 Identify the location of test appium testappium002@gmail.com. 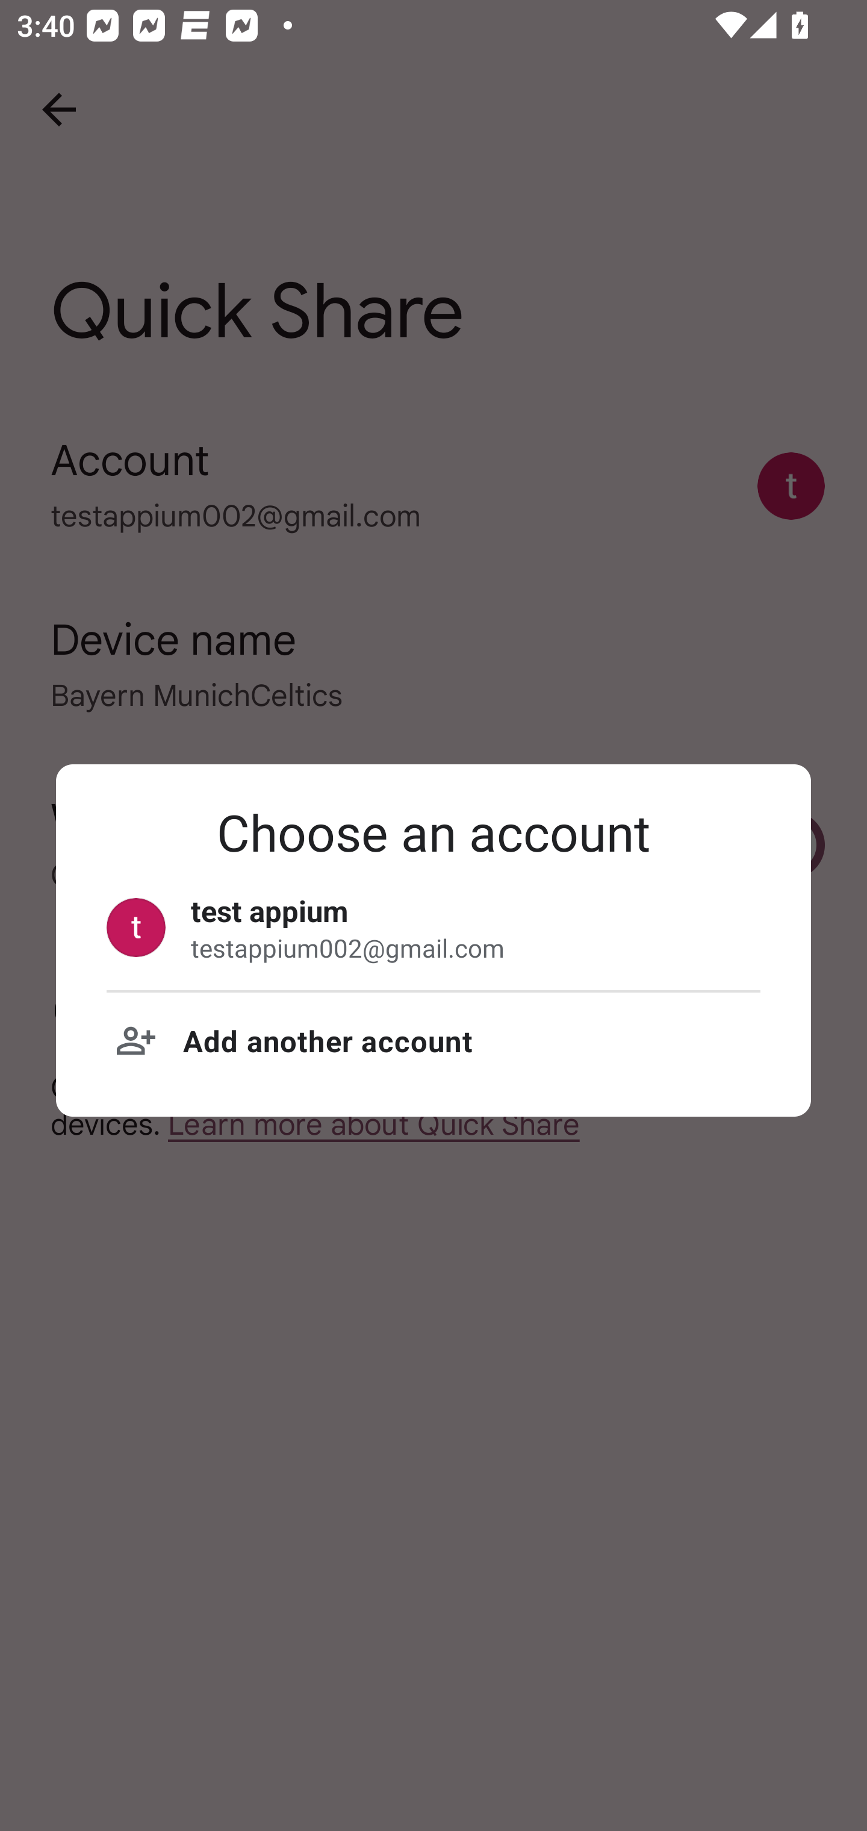
(433, 928).